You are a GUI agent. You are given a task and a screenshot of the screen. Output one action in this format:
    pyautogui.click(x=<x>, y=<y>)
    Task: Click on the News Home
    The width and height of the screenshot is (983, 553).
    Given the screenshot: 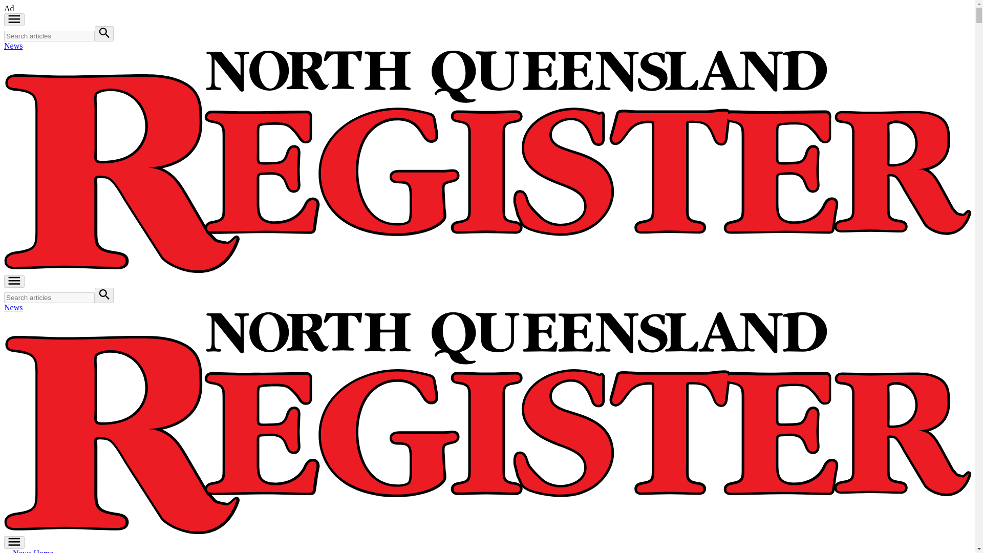 What is the action you would take?
    pyautogui.click(x=29, y=551)
    